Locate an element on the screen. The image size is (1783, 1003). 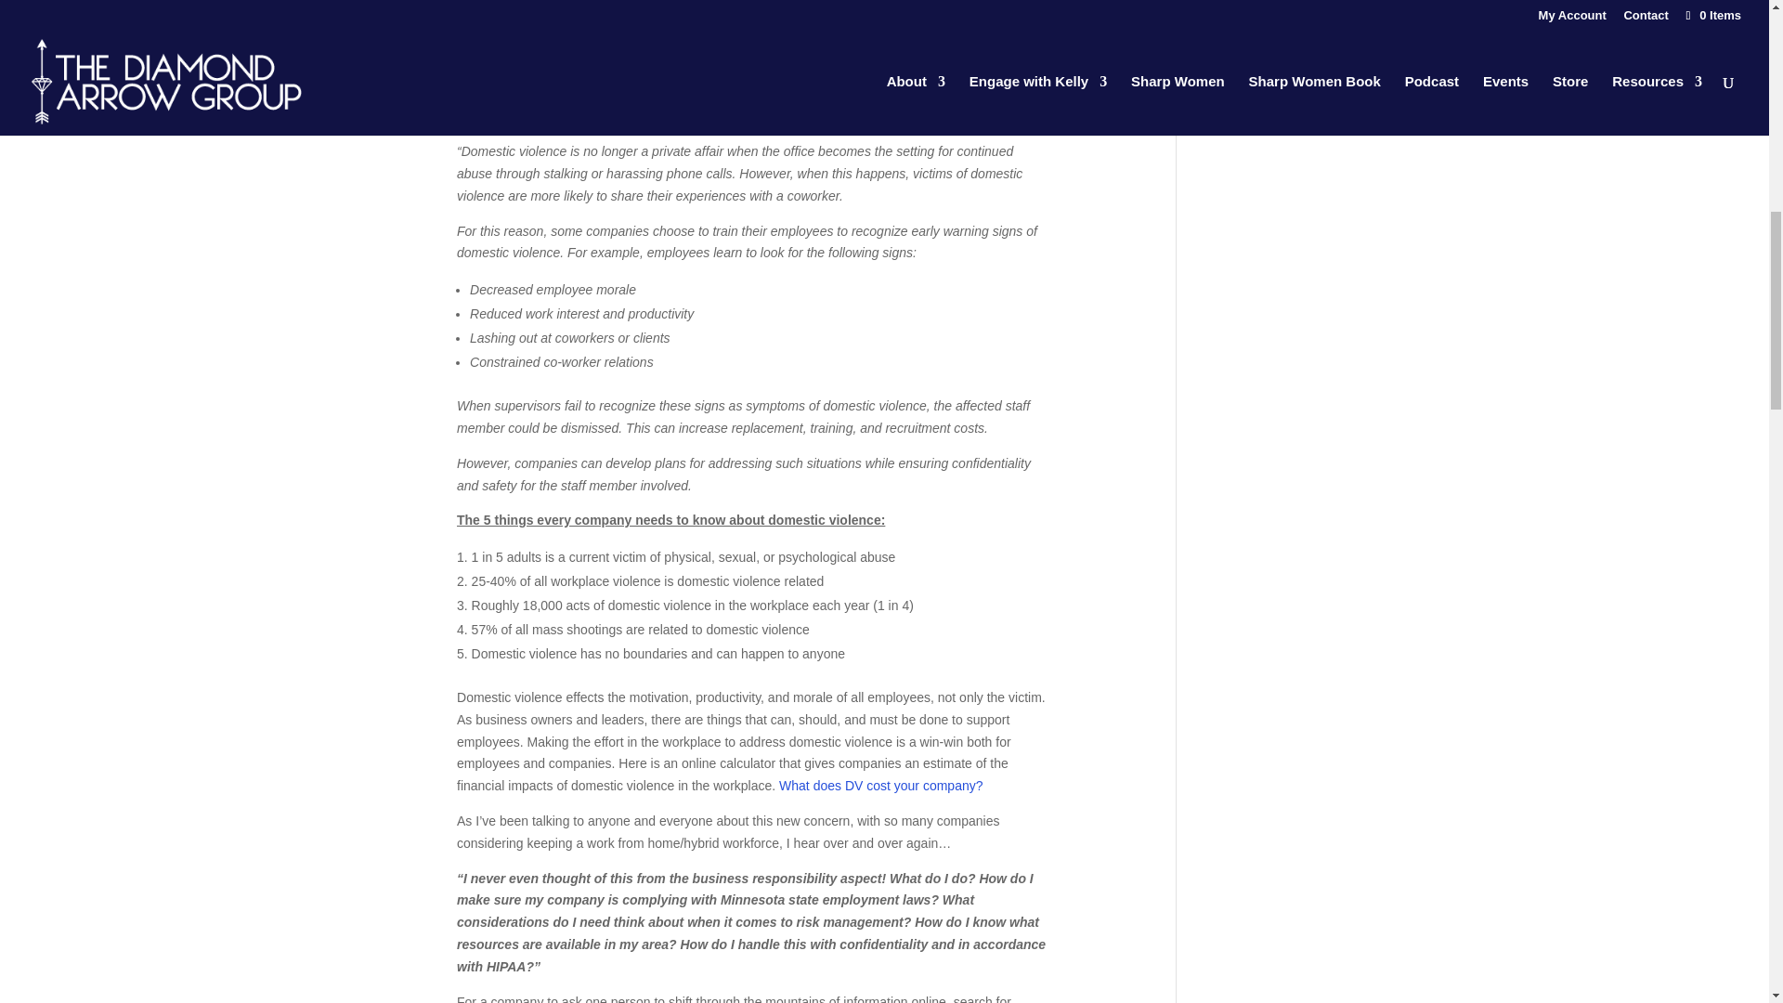
Domestic Violence and Its Effects on the Workplace is located at coordinates (695, 115).